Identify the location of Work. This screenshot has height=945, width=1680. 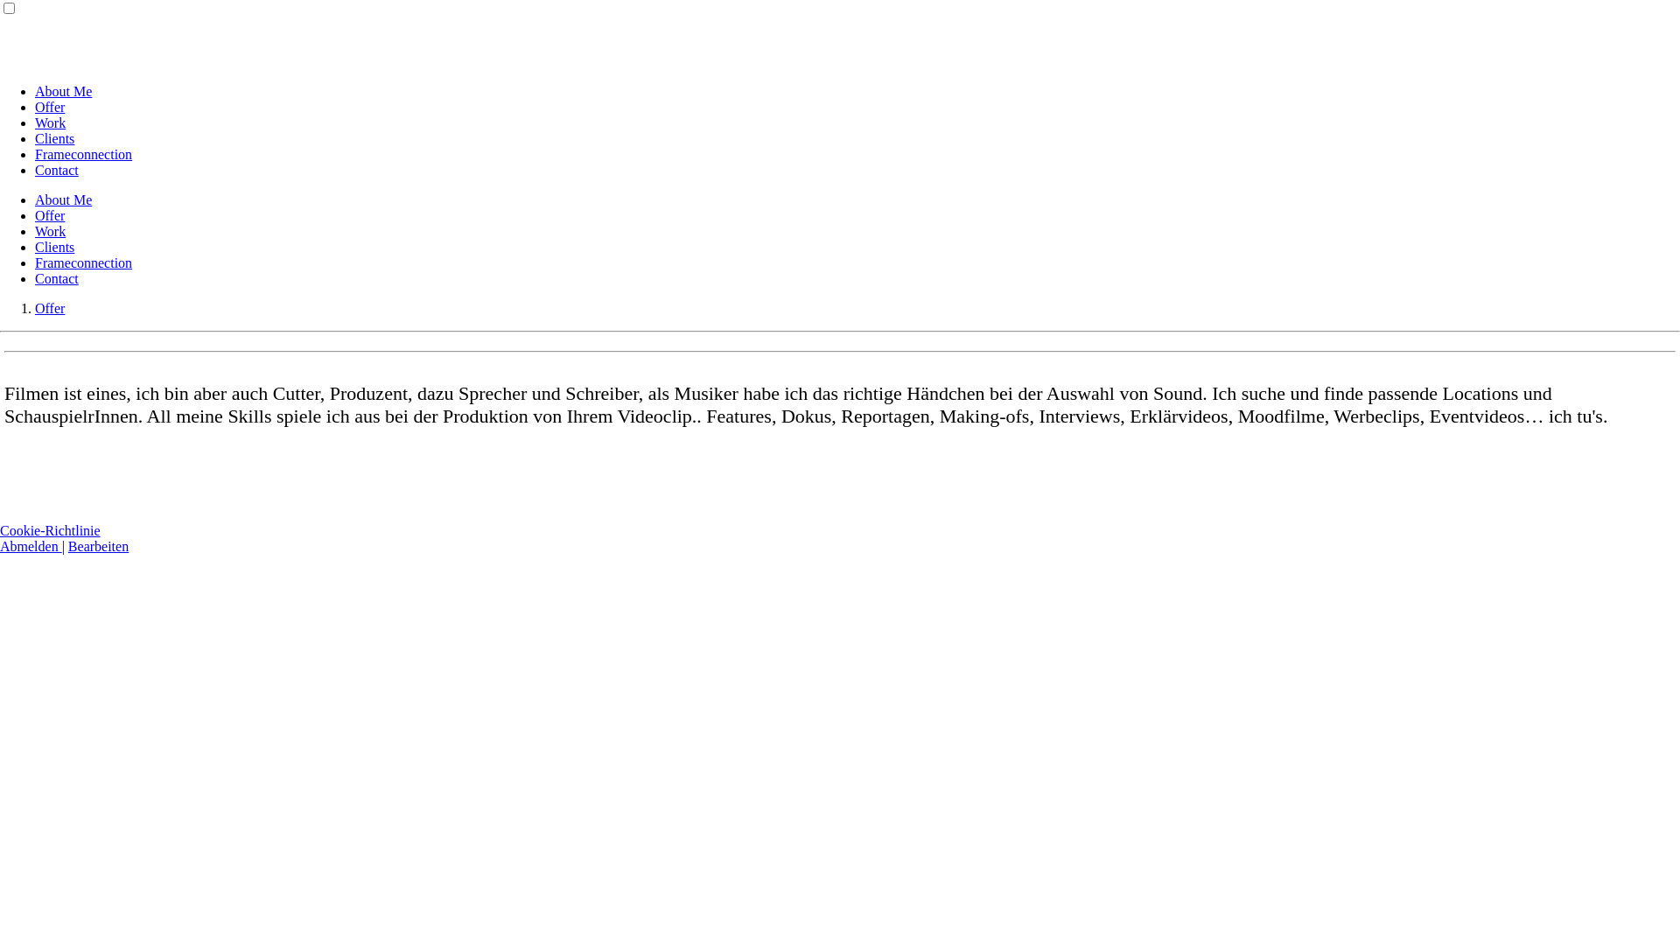
(51, 122).